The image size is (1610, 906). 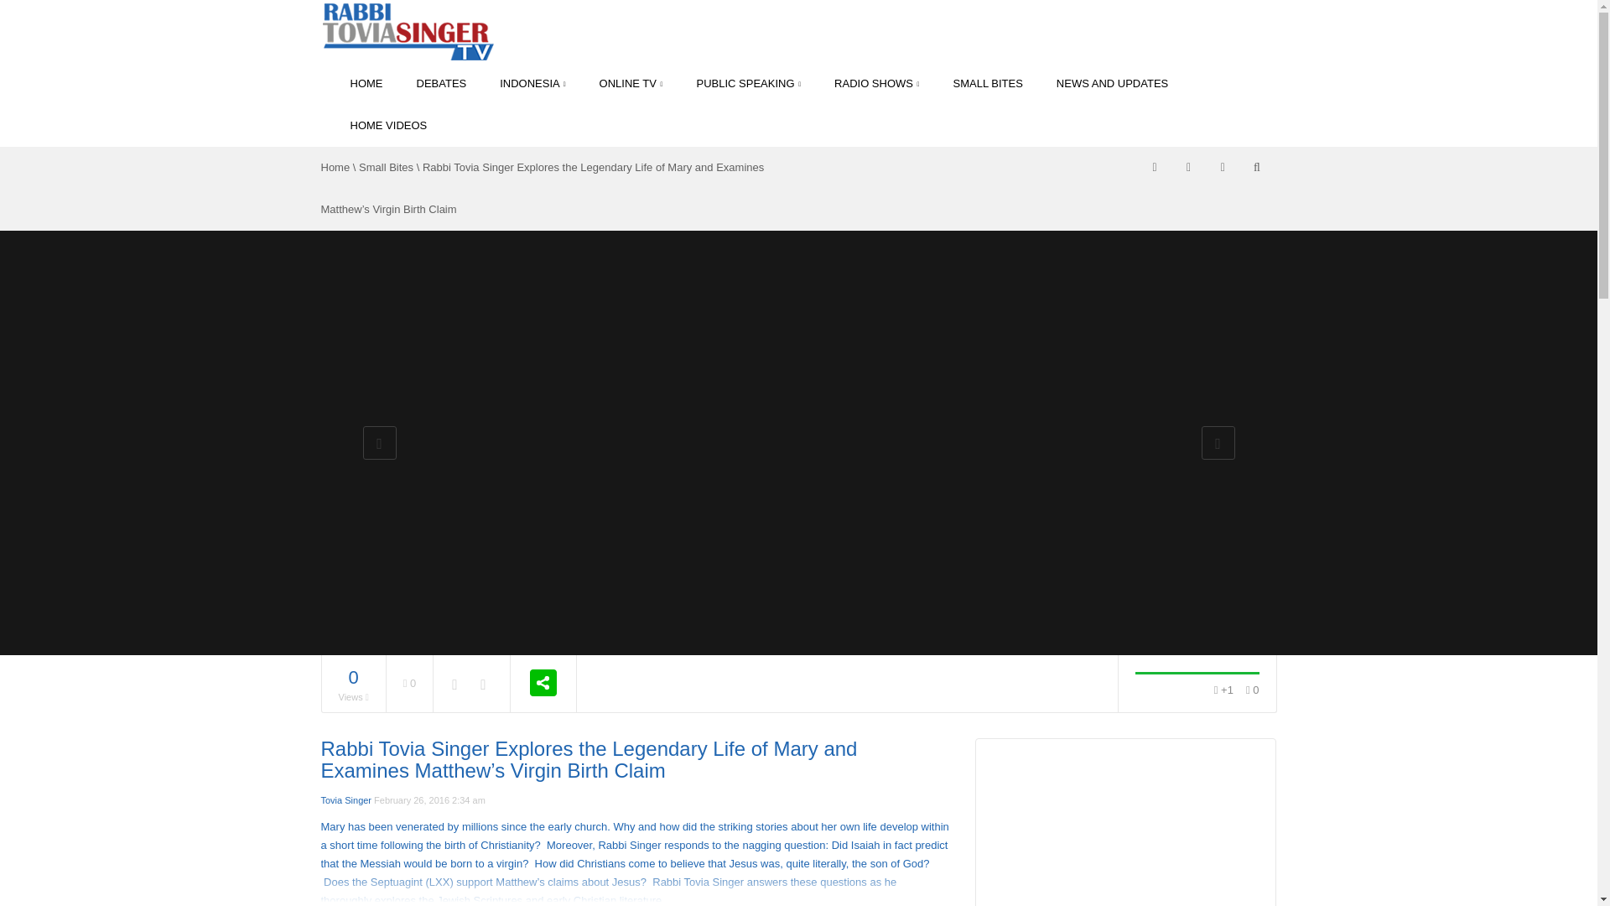 What do you see at coordinates (381, 126) in the screenshot?
I see `HOME VIDEOS` at bounding box center [381, 126].